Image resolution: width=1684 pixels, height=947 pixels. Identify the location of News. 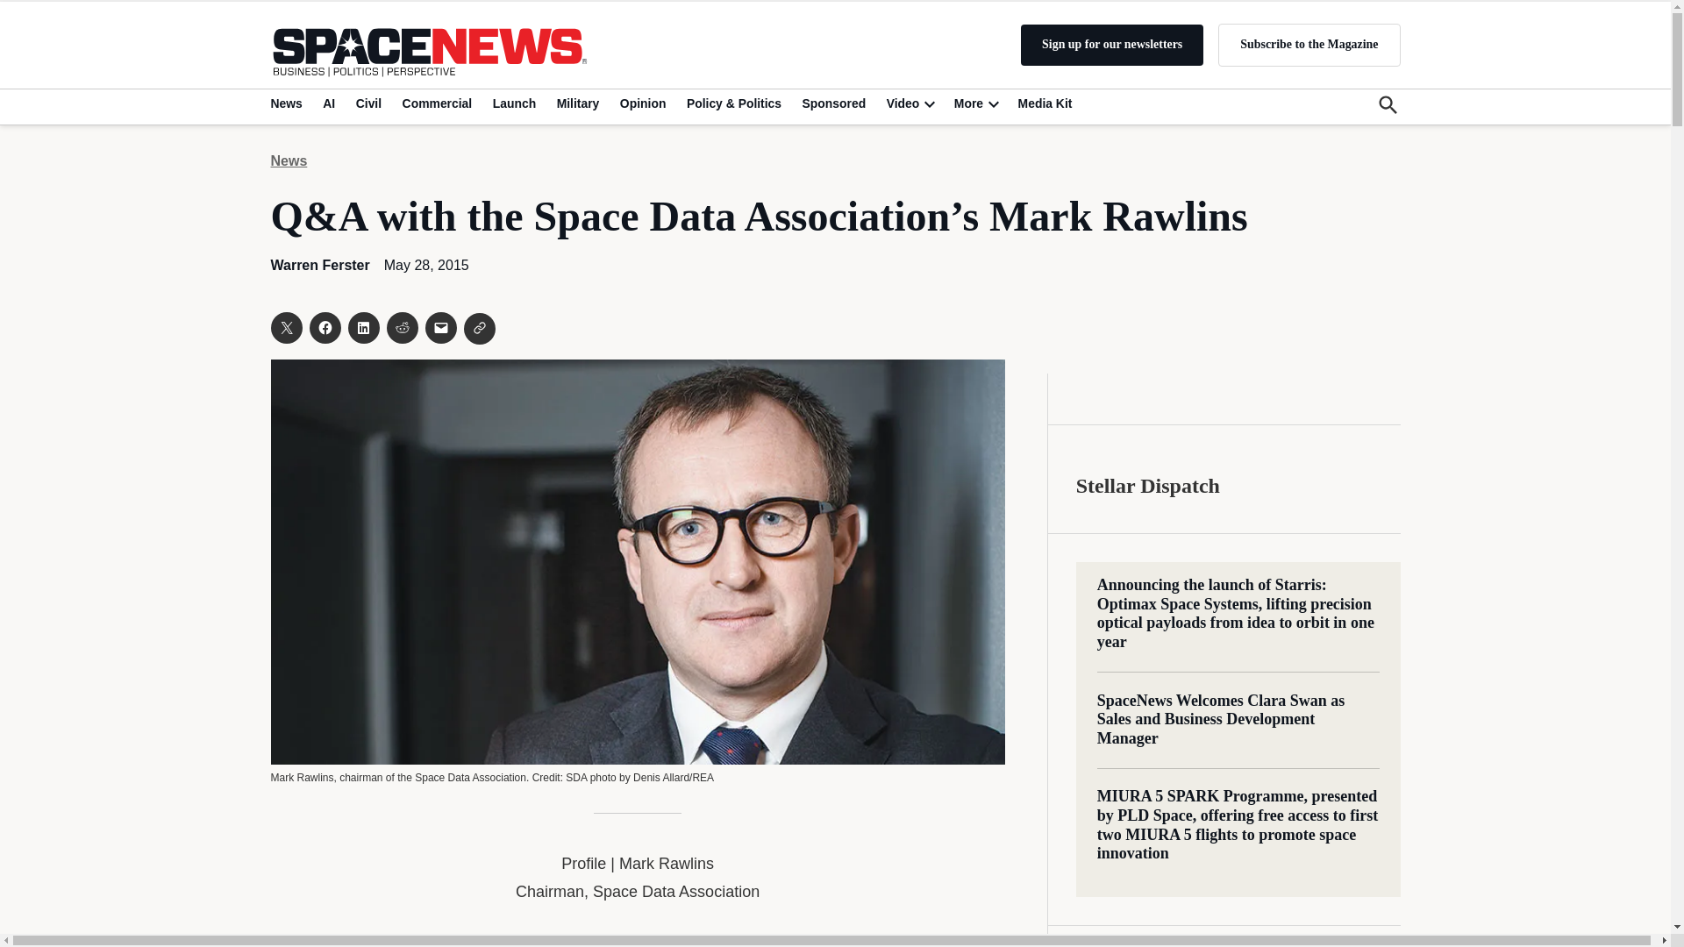
(289, 103).